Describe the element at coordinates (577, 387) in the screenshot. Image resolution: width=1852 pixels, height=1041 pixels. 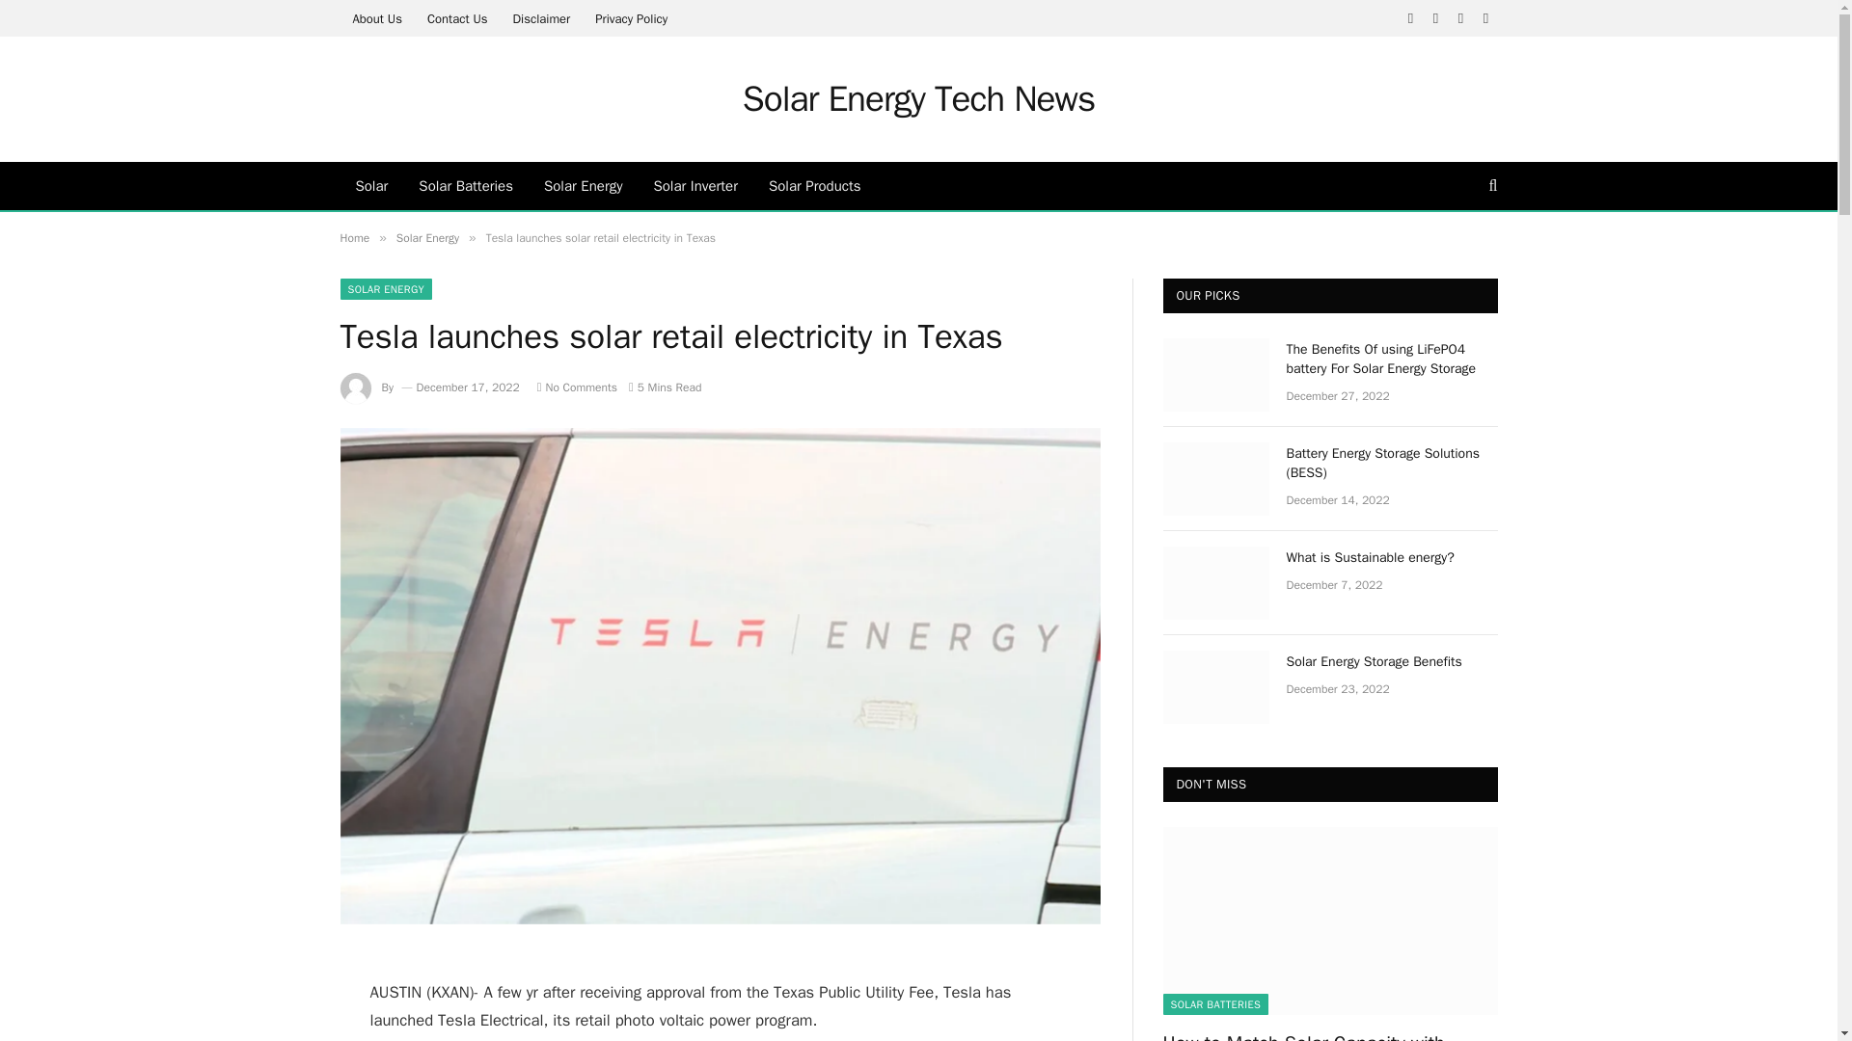
I see `No Comments` at that location.